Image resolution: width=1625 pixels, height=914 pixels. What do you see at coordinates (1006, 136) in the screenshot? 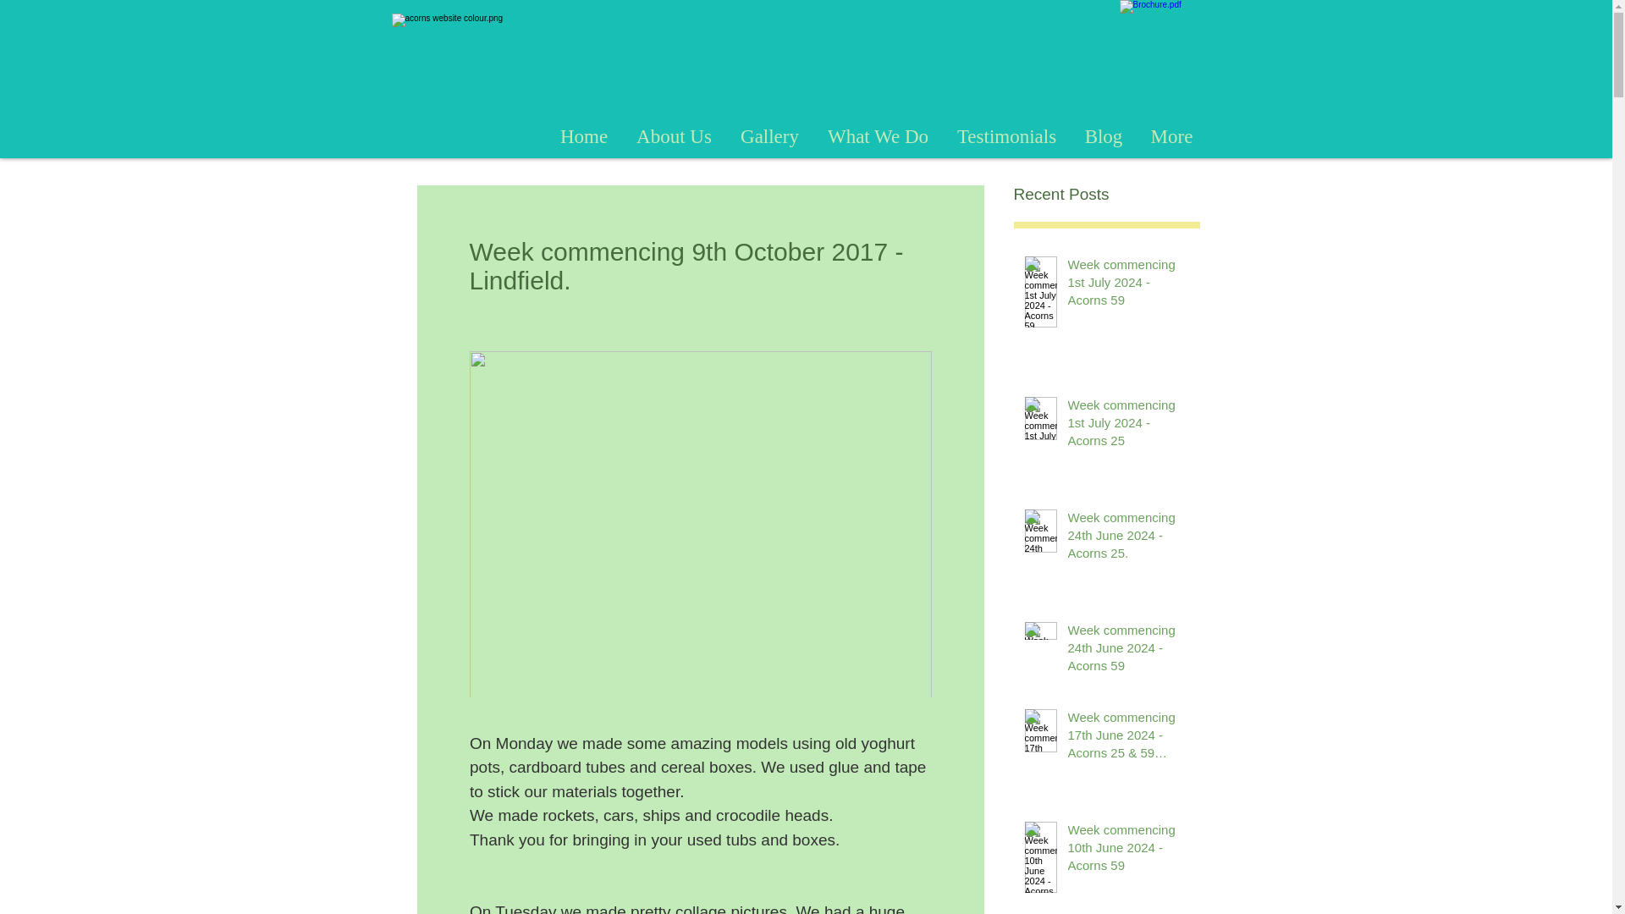
I see `Testimonials` at bounding box center [1006, 136].